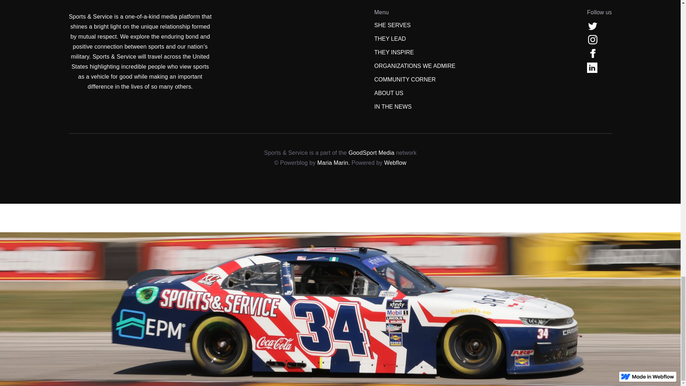 This screenshot has height=386, width=686. What do you see at coordinates (393, 25) in the screenshot?
I see `SHE SERVES` at bounding box center [393, 25].